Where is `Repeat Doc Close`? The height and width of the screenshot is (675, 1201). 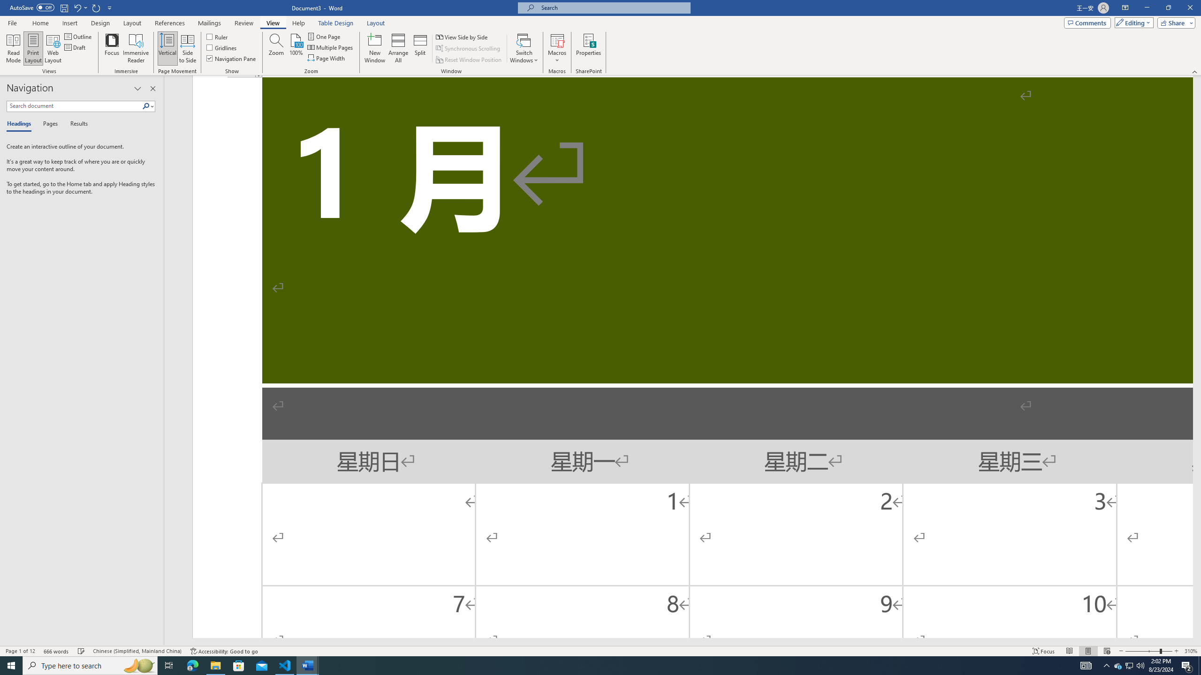
Repeat Doc Close is located at coordinates (97, 7).